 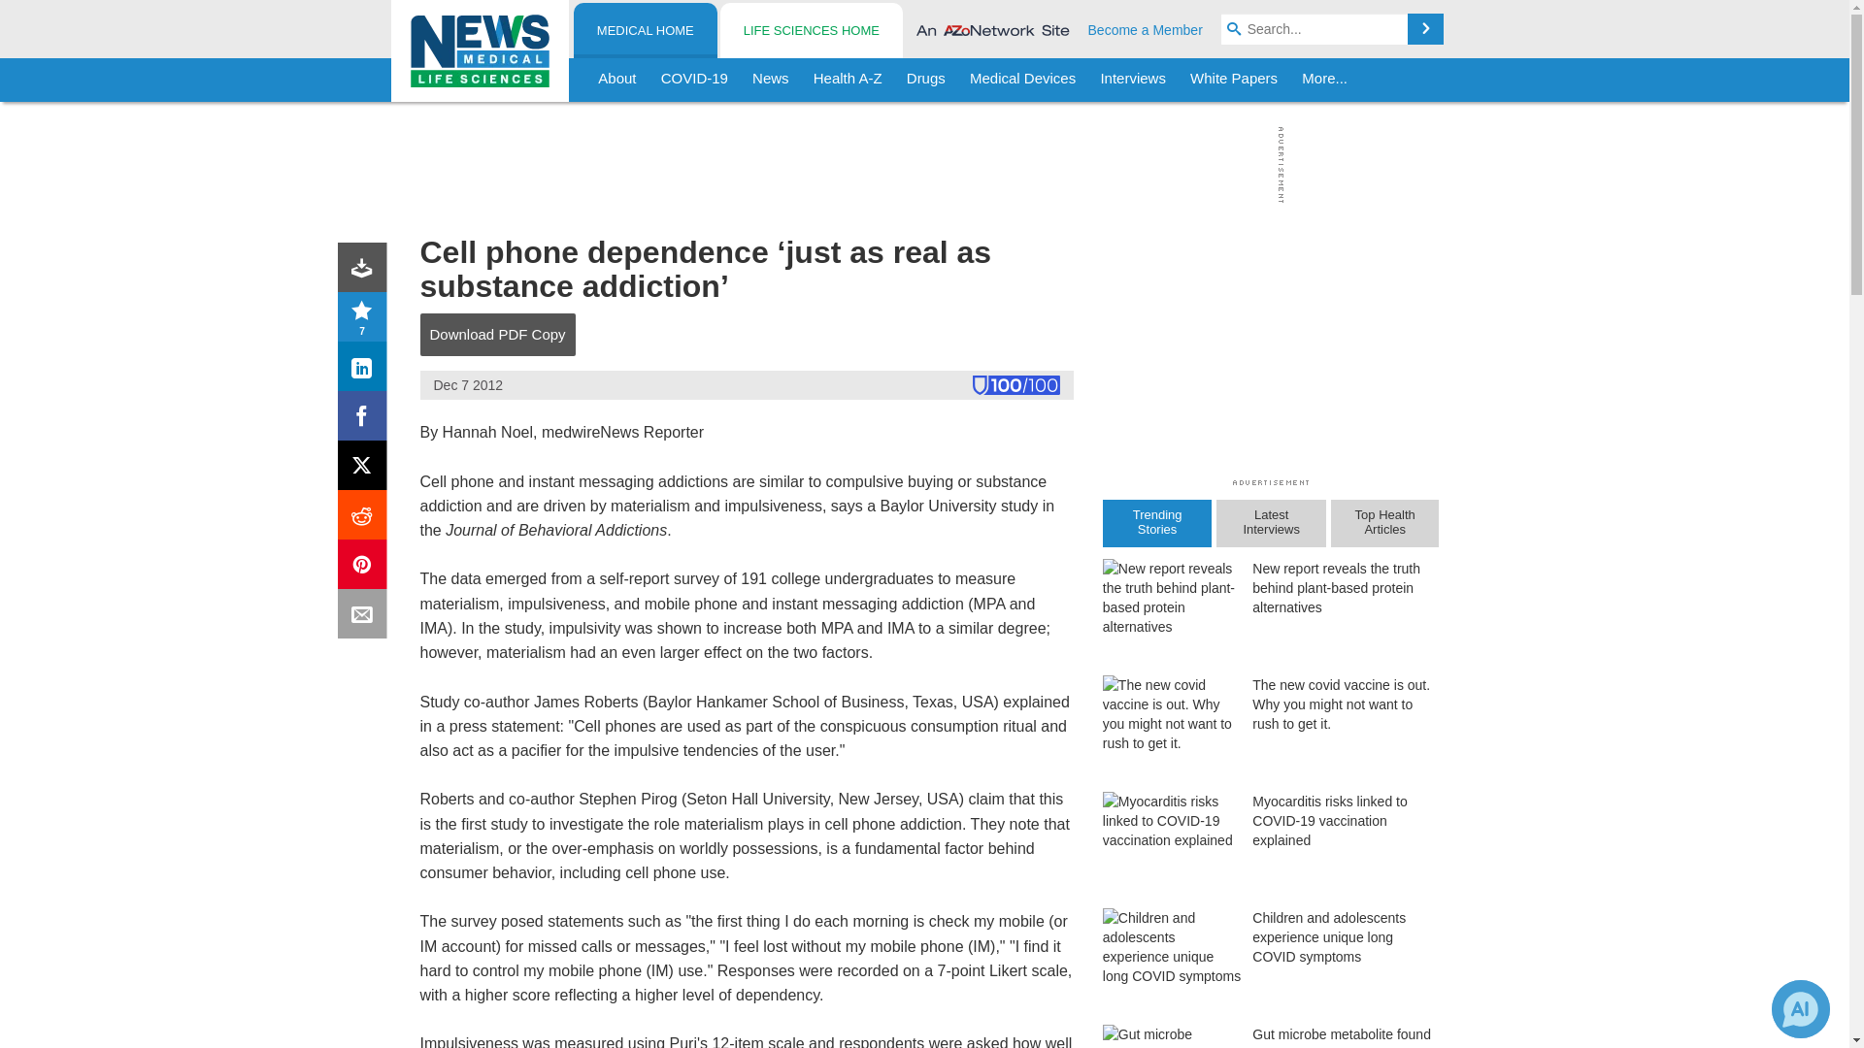 I want to click on Search, so click(x=1425, y=29).